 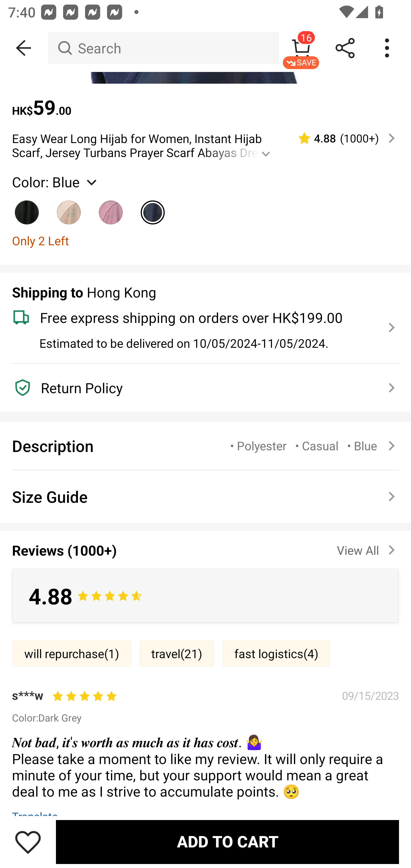 What do you see at coordinates (205, 706) in the screenshot?
I see `s***w Rating5.0 09/15/2023 Color:Dark Grey` at bounding box center [205, 706].